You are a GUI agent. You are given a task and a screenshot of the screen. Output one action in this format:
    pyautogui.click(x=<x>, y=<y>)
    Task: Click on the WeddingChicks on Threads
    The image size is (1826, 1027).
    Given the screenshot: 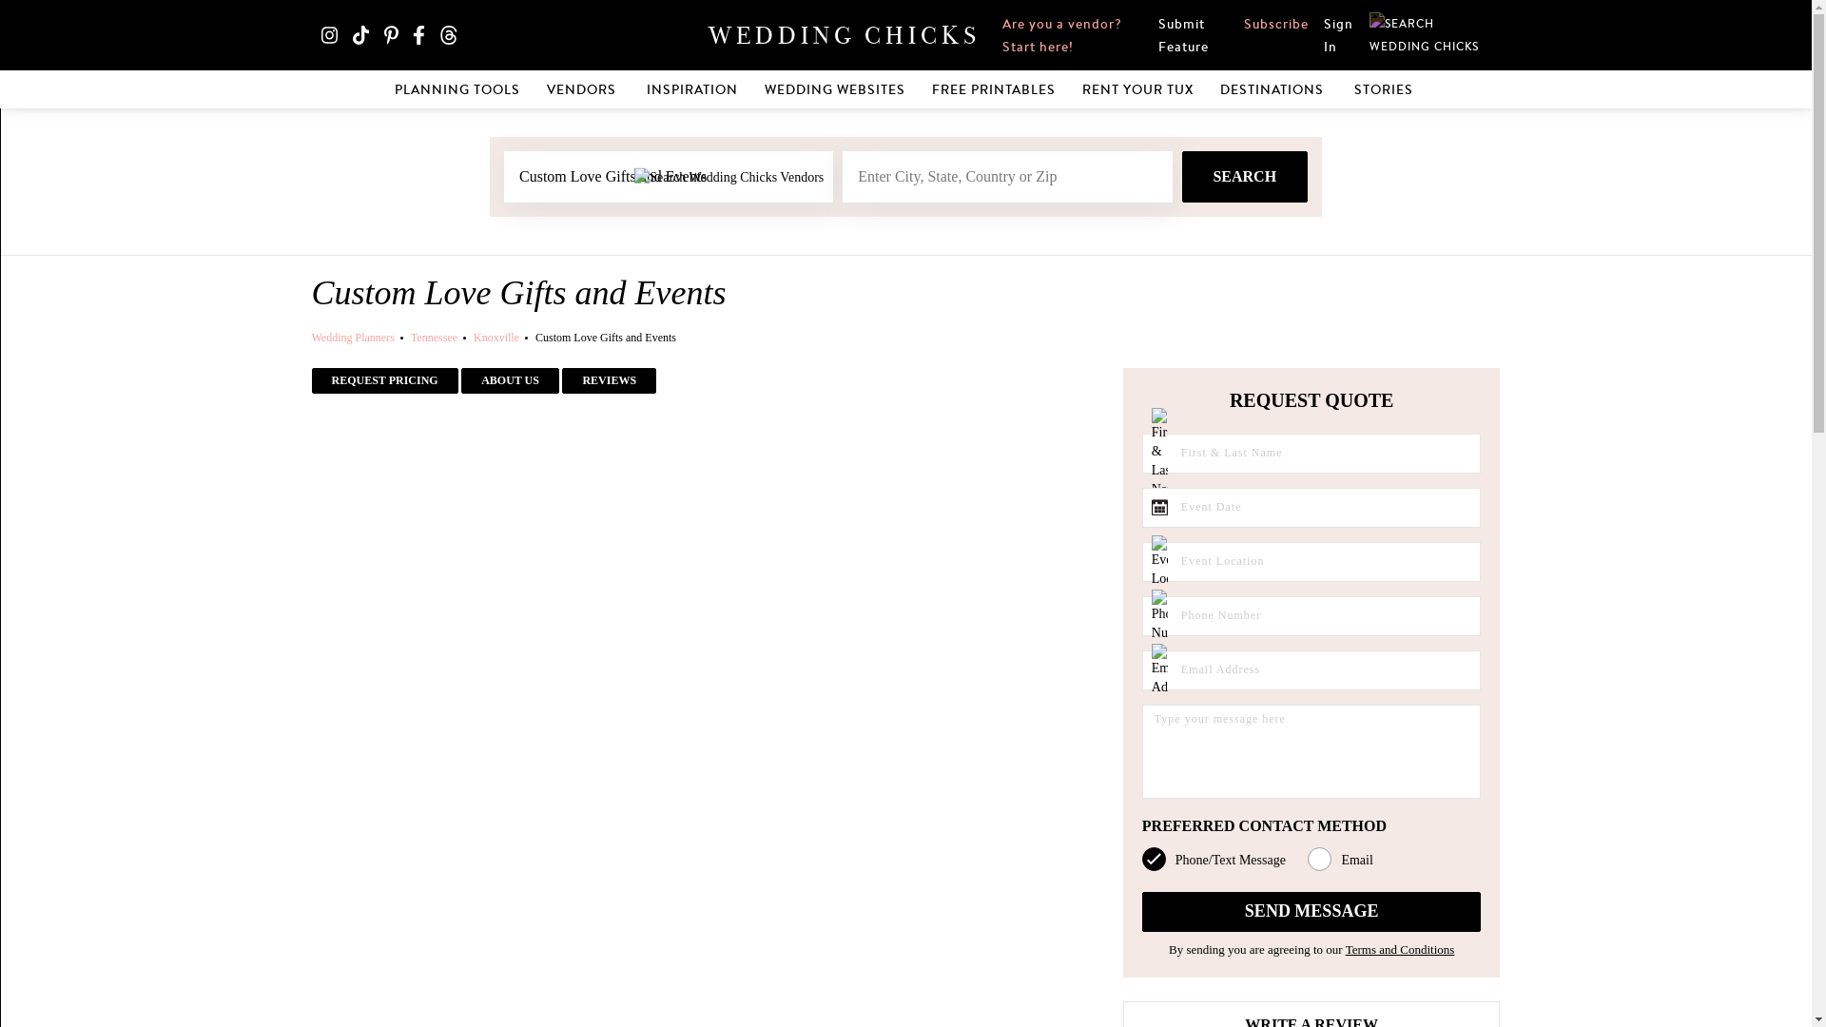 What is the action you would take?
    pyautogui.click(x=455, y=34)
    